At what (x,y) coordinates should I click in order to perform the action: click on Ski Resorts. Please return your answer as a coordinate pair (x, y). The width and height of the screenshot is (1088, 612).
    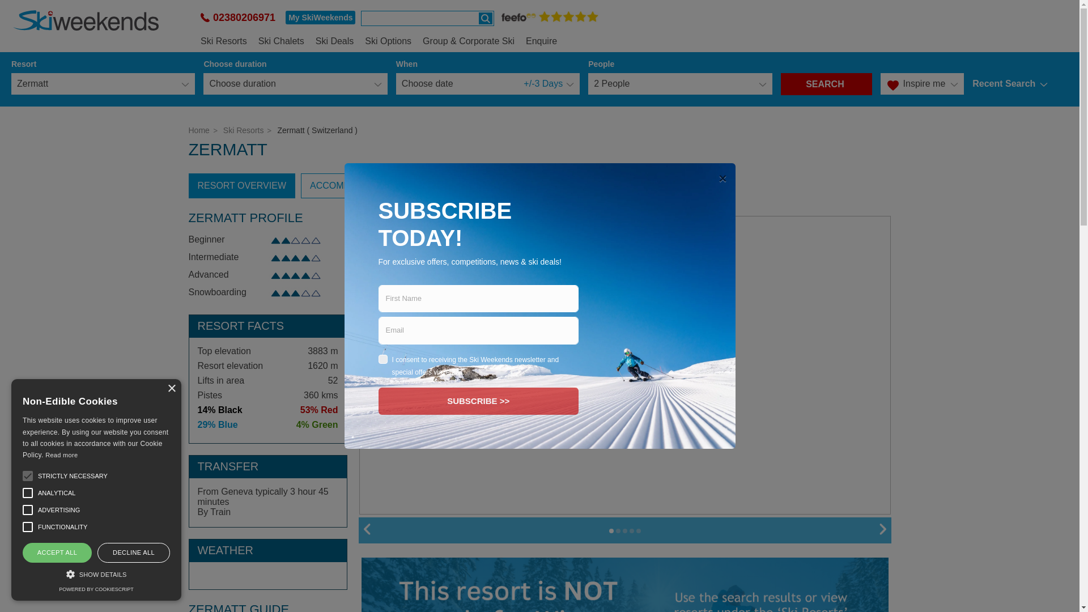
    Looking at the image, I should click on (223, 39).